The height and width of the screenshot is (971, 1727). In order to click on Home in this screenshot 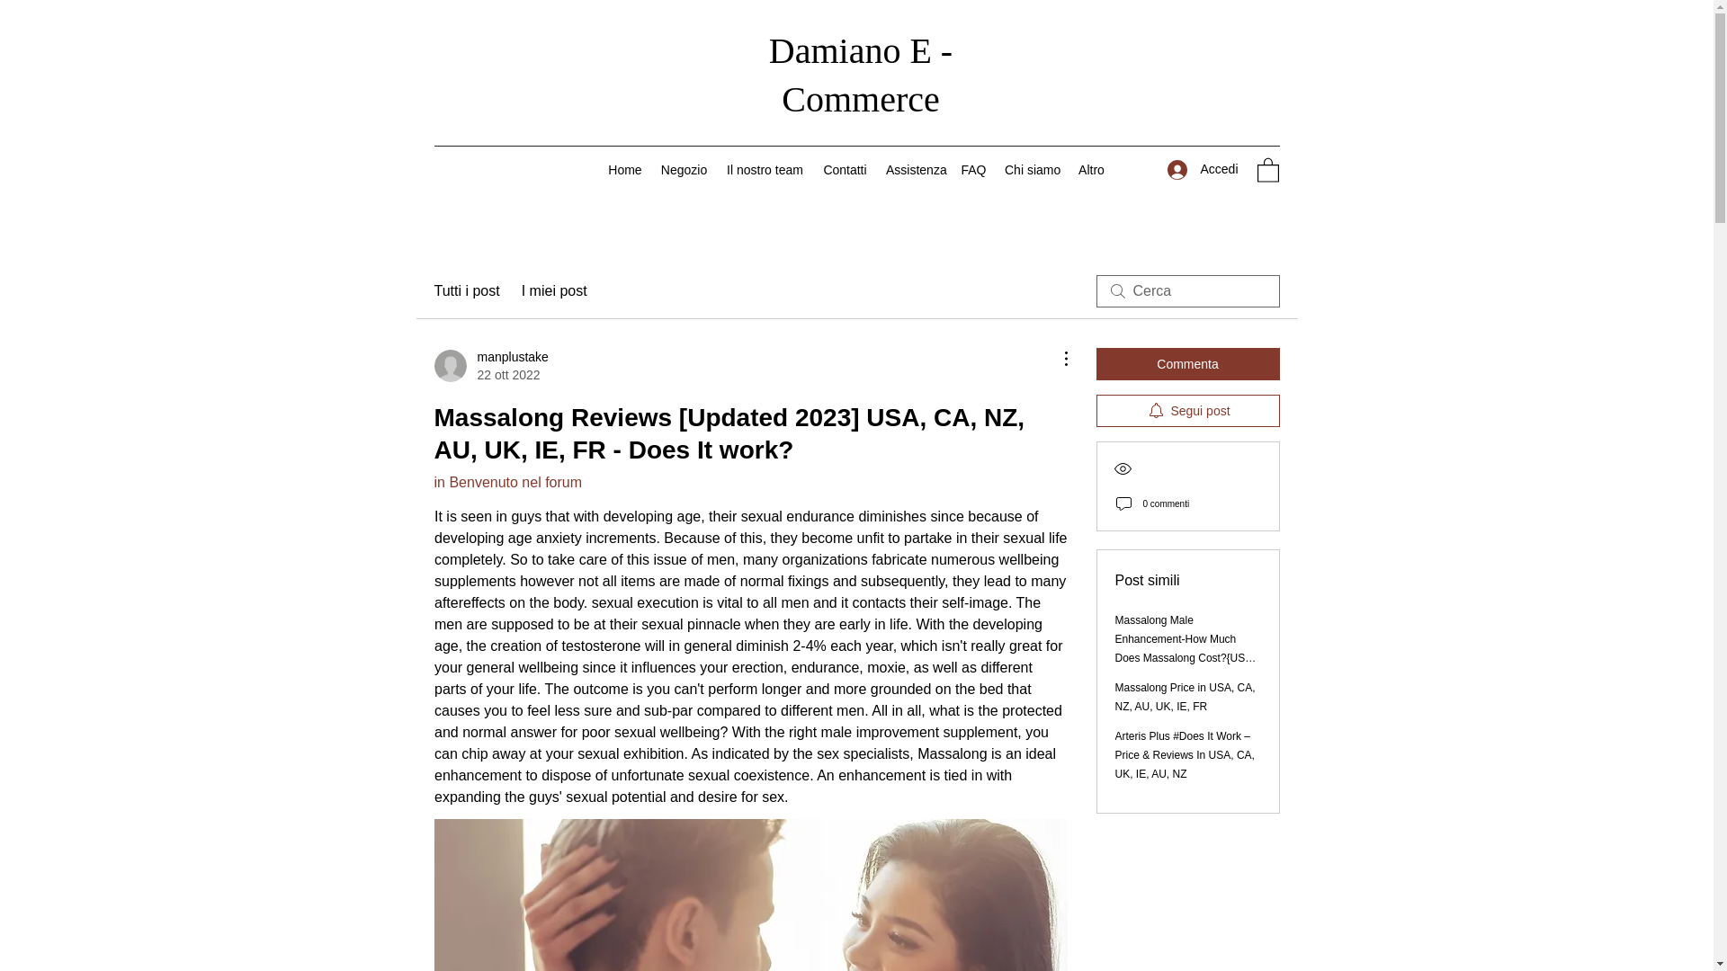, I will do `click(1033, 169)`.